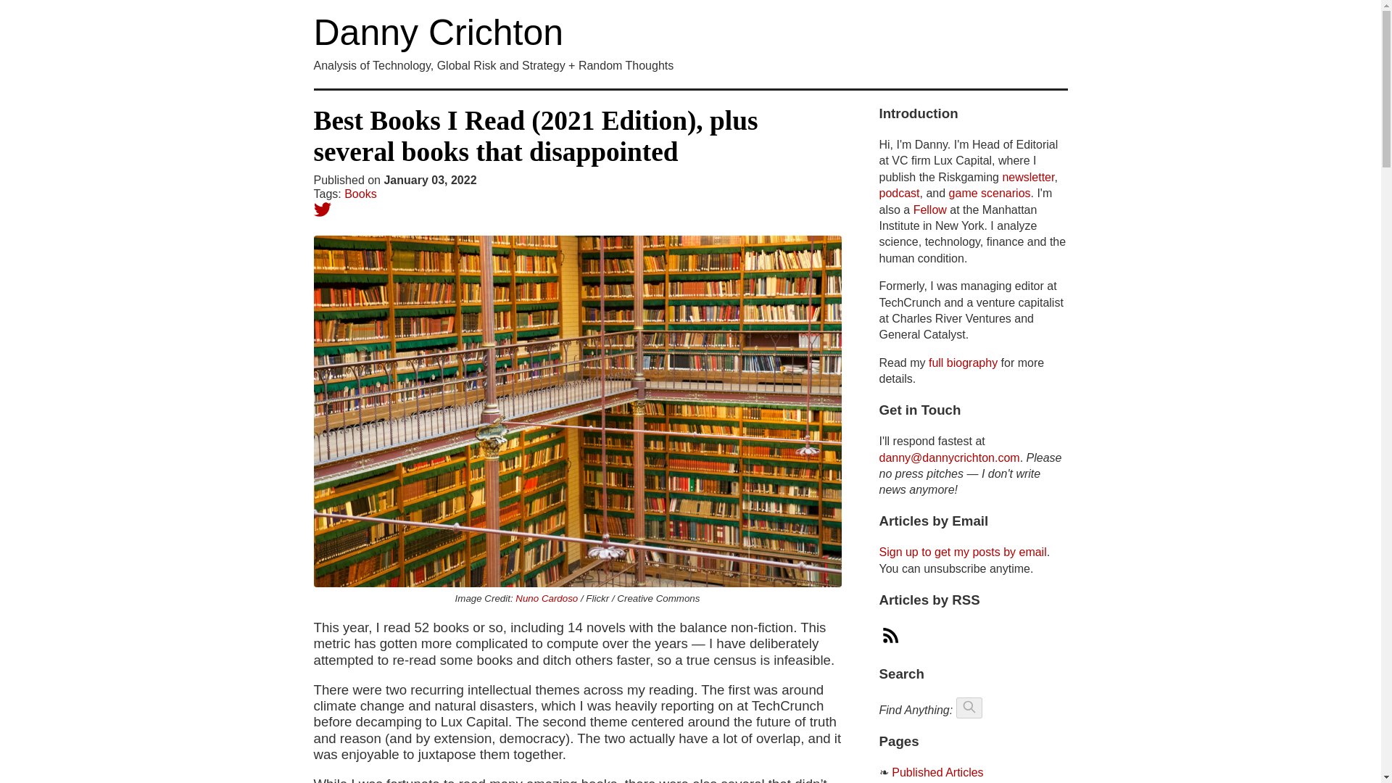 The image size is (1392, 783). I want to click on Fellow, so click(929, 210).